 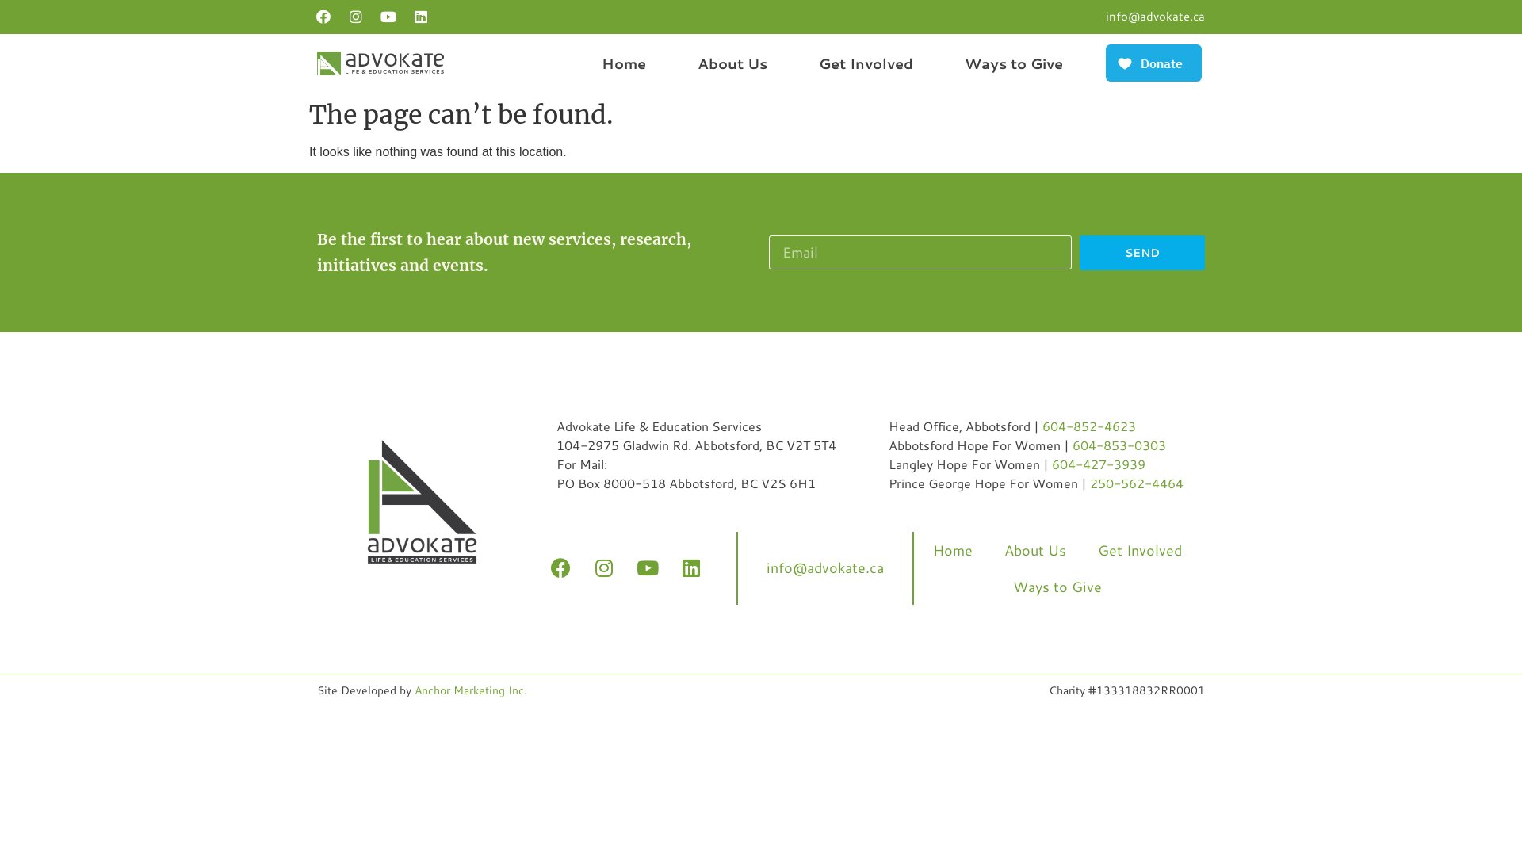 I want to click on Ways to Give, so click(x=1014, y=63).